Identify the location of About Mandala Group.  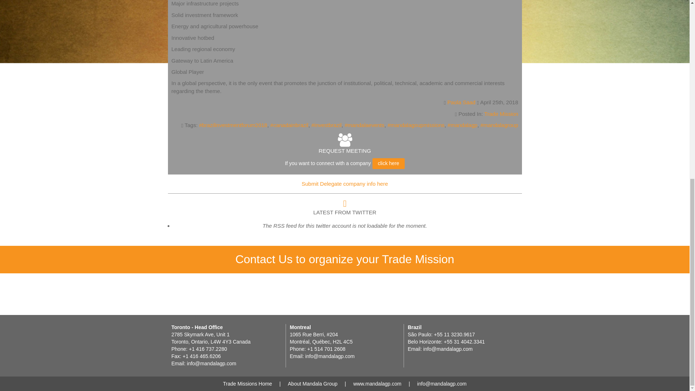
(312, 384).